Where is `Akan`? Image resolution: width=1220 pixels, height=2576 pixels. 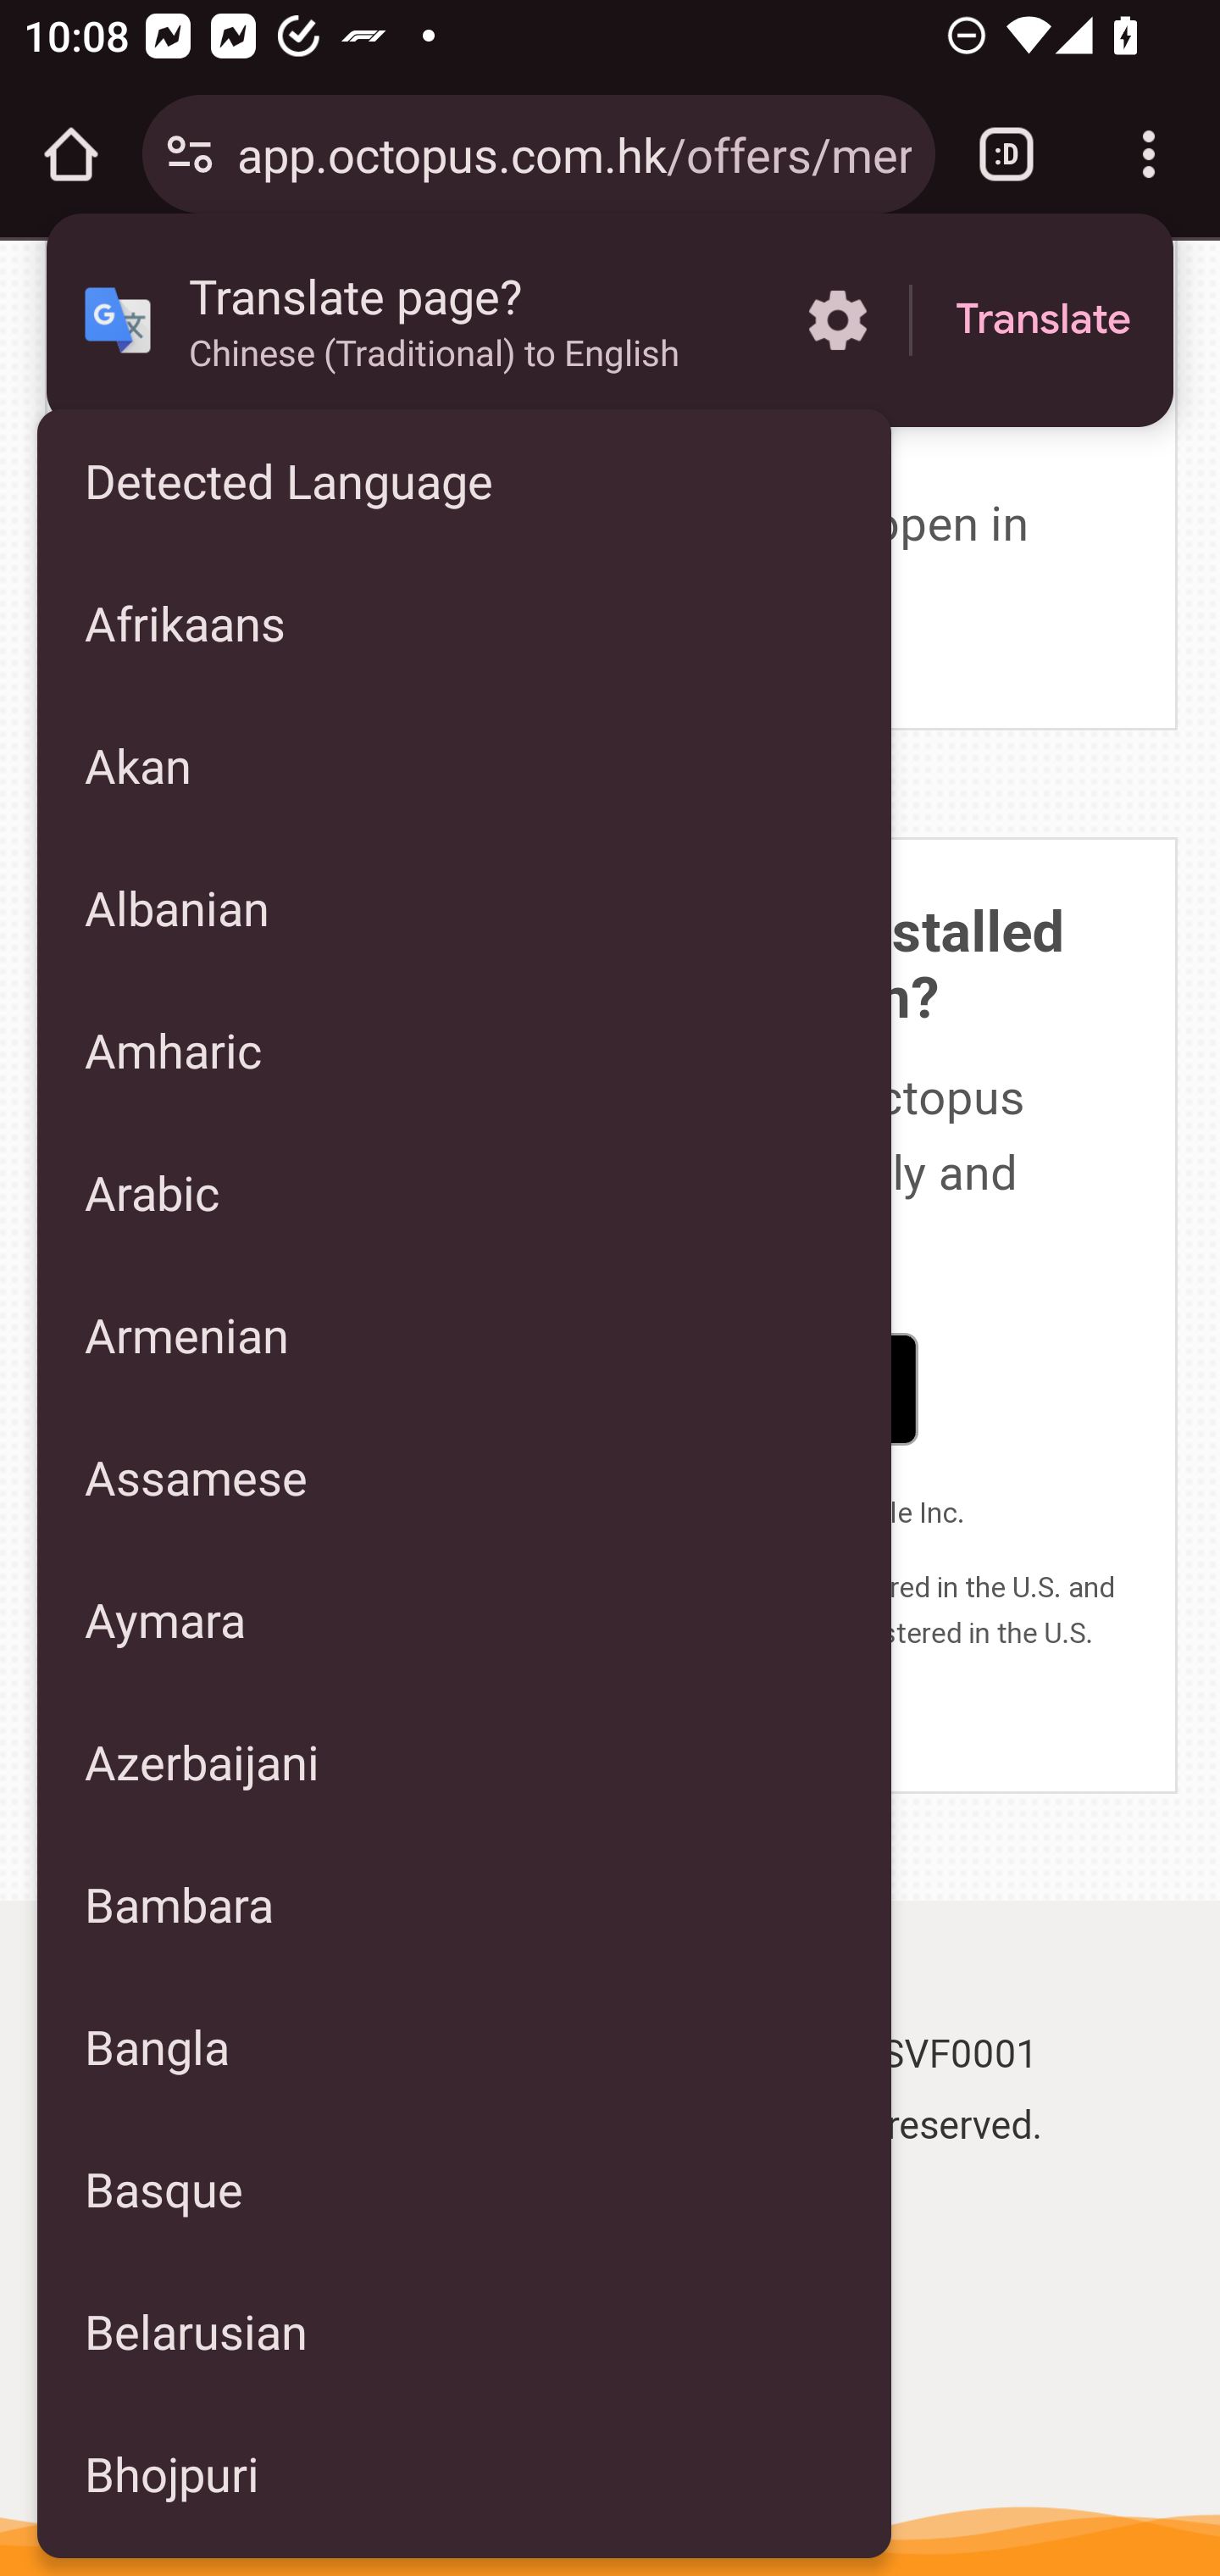
Akan is located at coordinates (464, 764).